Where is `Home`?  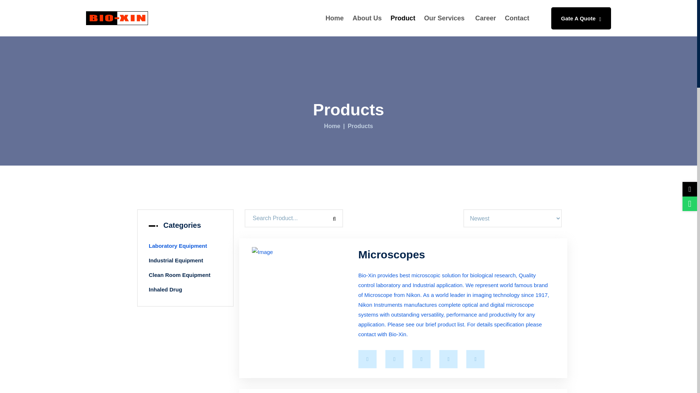
Home is located at coordinates (335, 18).